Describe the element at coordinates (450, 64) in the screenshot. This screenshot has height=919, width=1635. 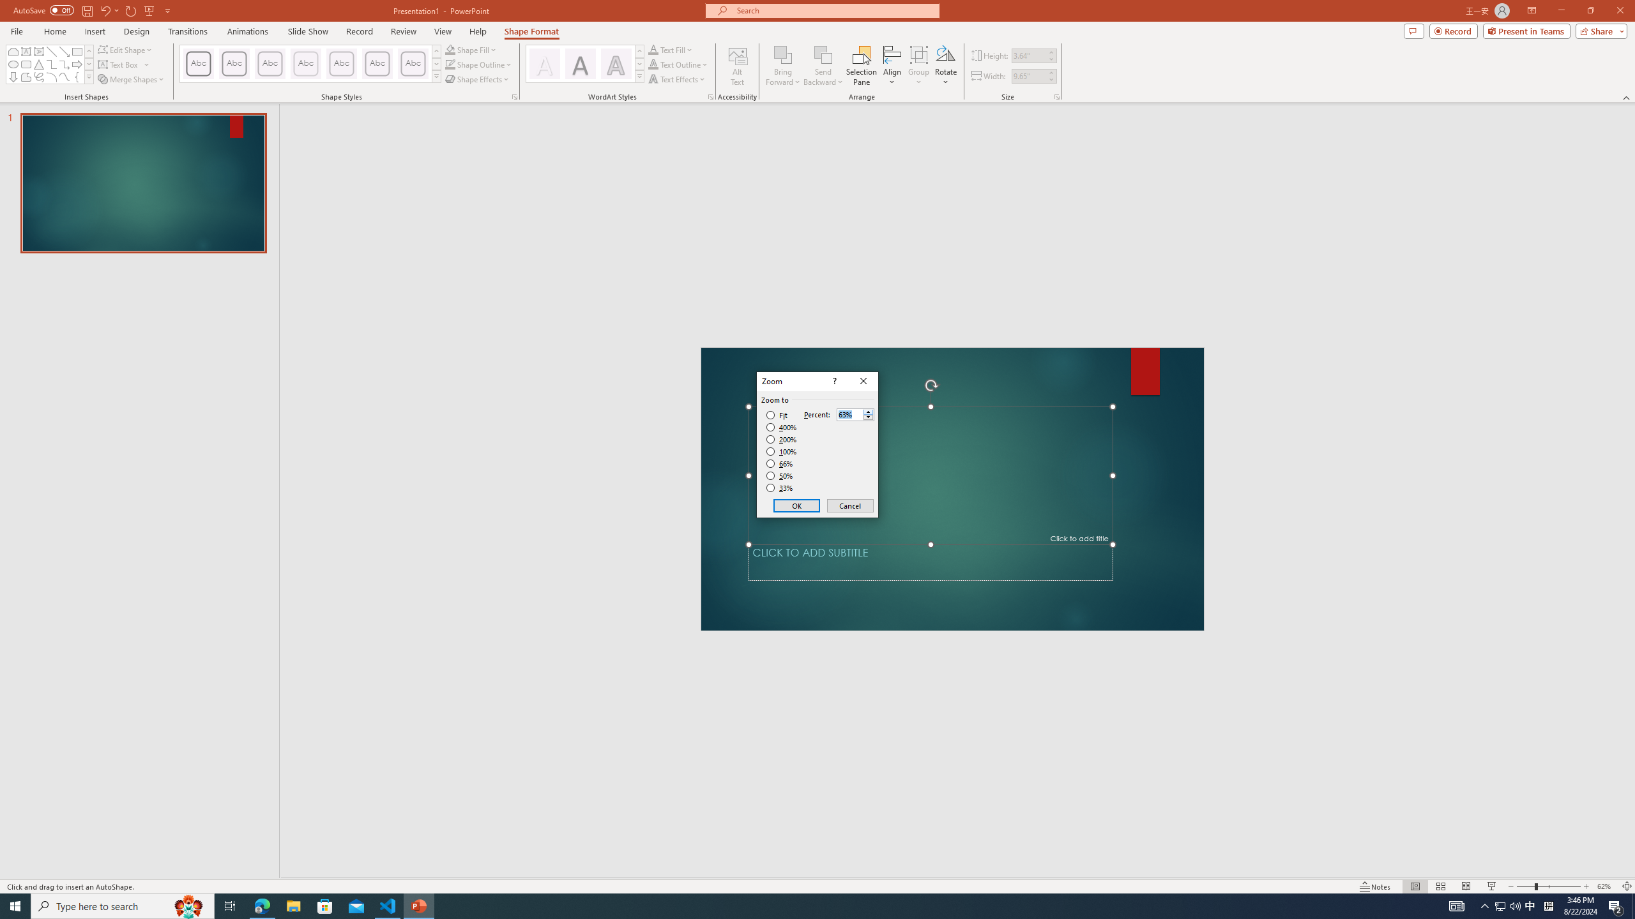
I see `Shape Outline Blue, Accent 1` at that location.